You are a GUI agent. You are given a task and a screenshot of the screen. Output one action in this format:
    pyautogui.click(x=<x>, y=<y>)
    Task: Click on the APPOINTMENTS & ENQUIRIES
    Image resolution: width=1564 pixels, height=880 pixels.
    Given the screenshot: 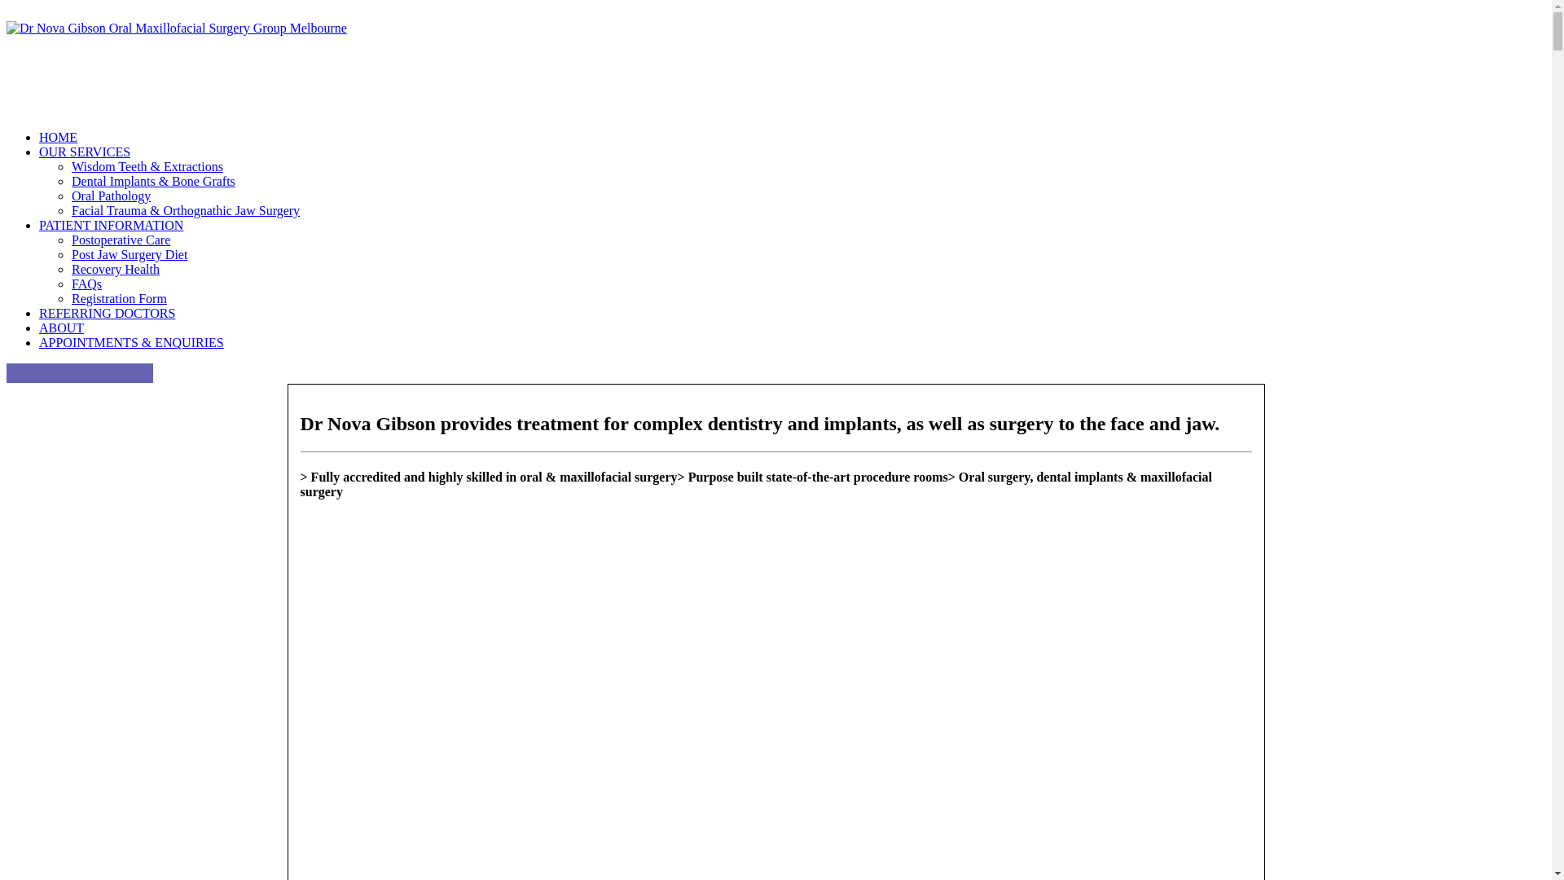 What is the action you would take?
    pyautogui.click(x=792, y=343)
    